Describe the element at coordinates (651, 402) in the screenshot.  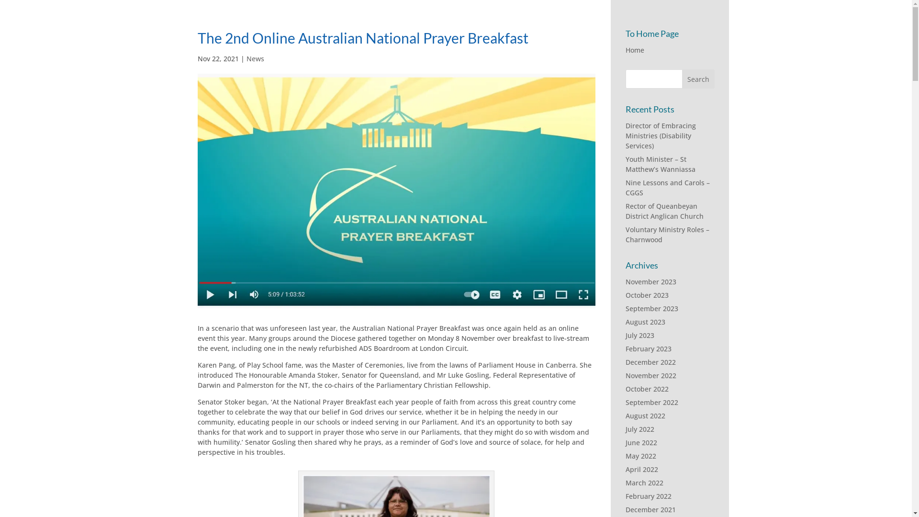
I see `September 2022` at that location.